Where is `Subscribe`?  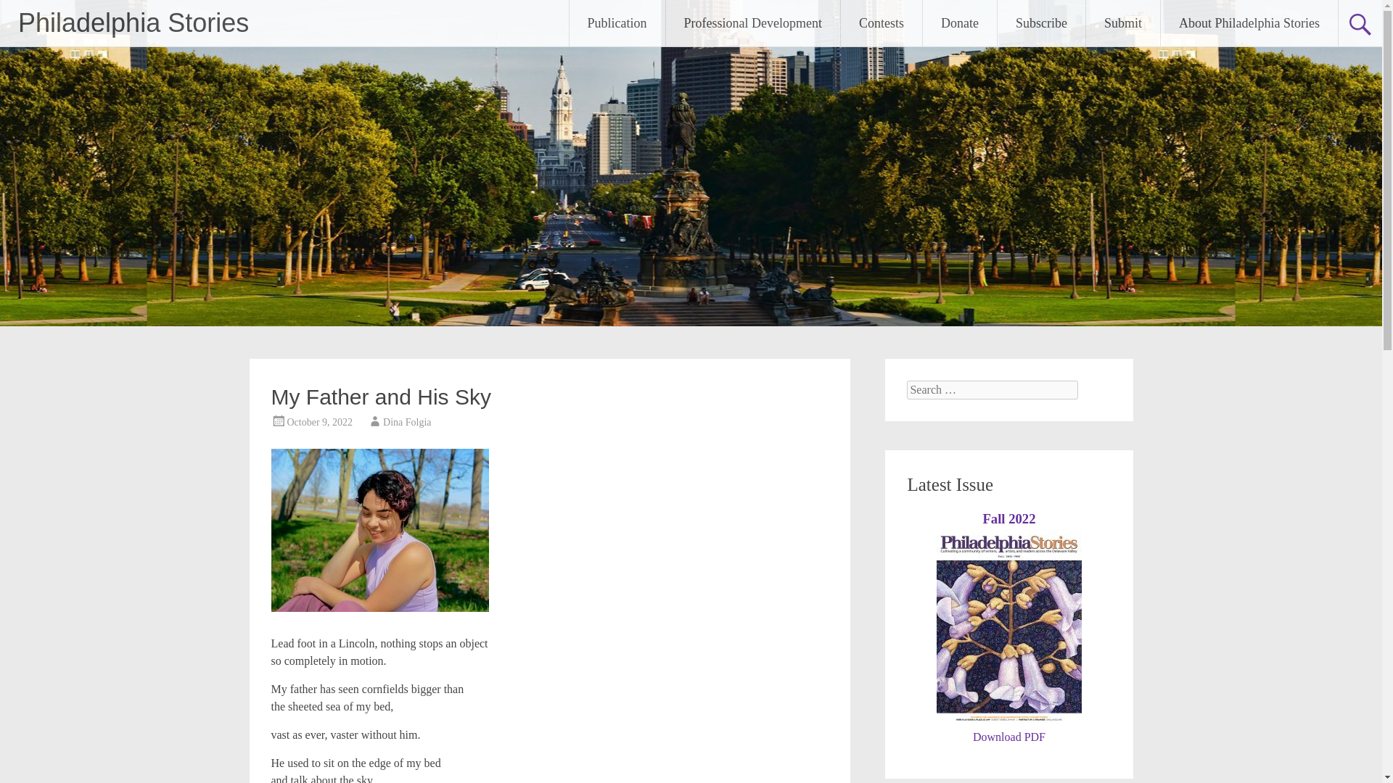 Subscribe is located at coordinates (1040, 23).